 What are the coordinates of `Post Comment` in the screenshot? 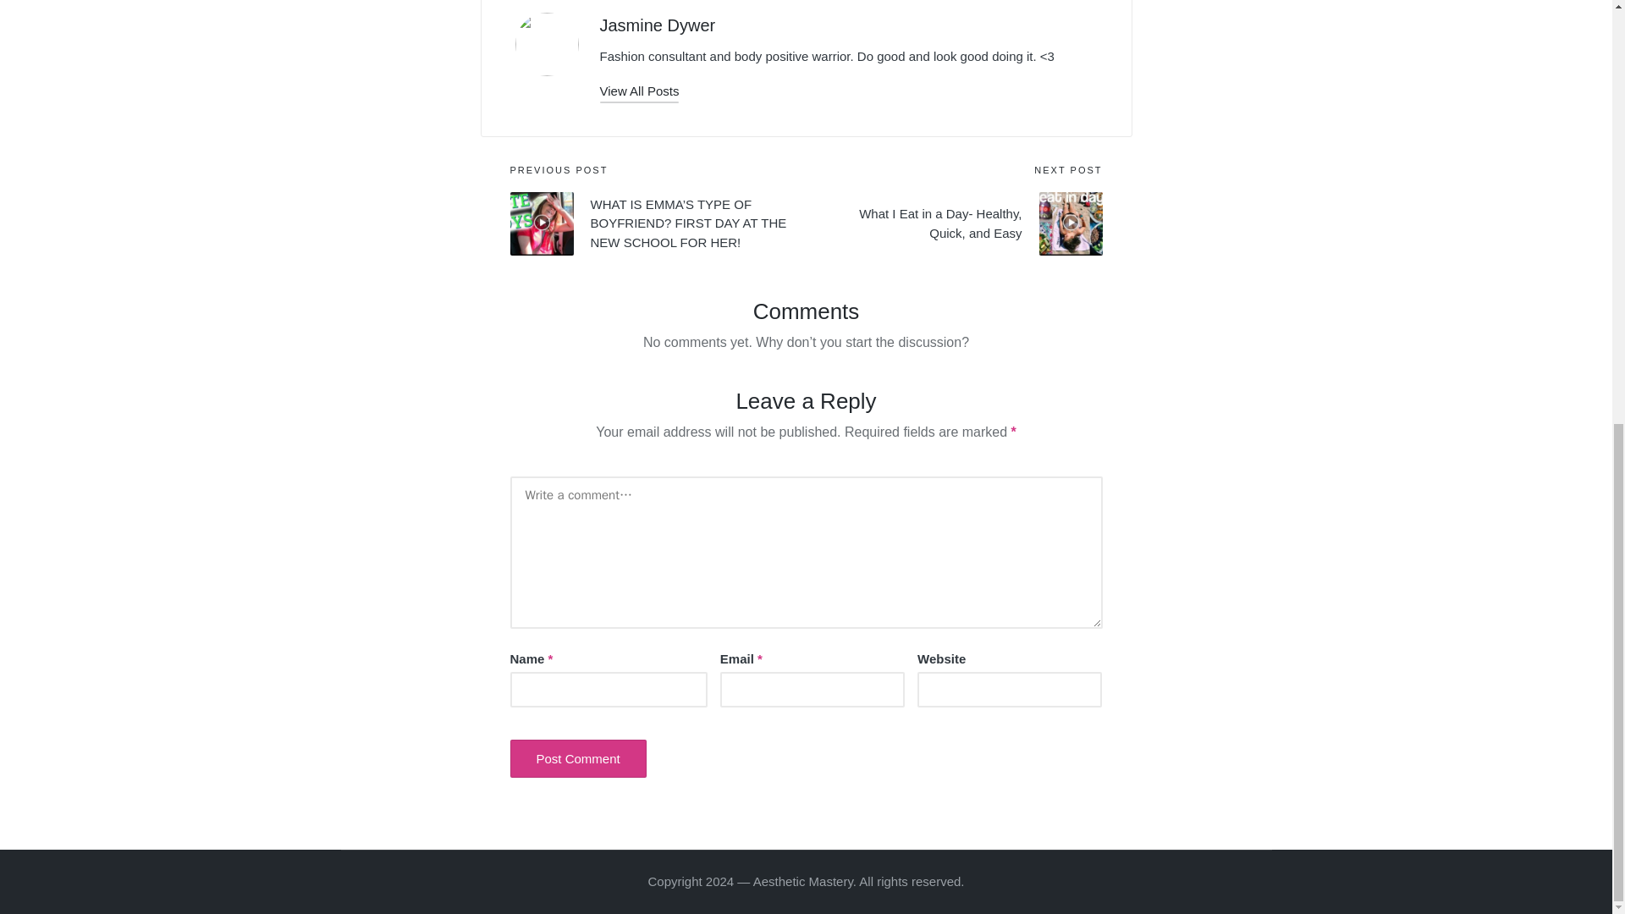 It's located at (577, 758).